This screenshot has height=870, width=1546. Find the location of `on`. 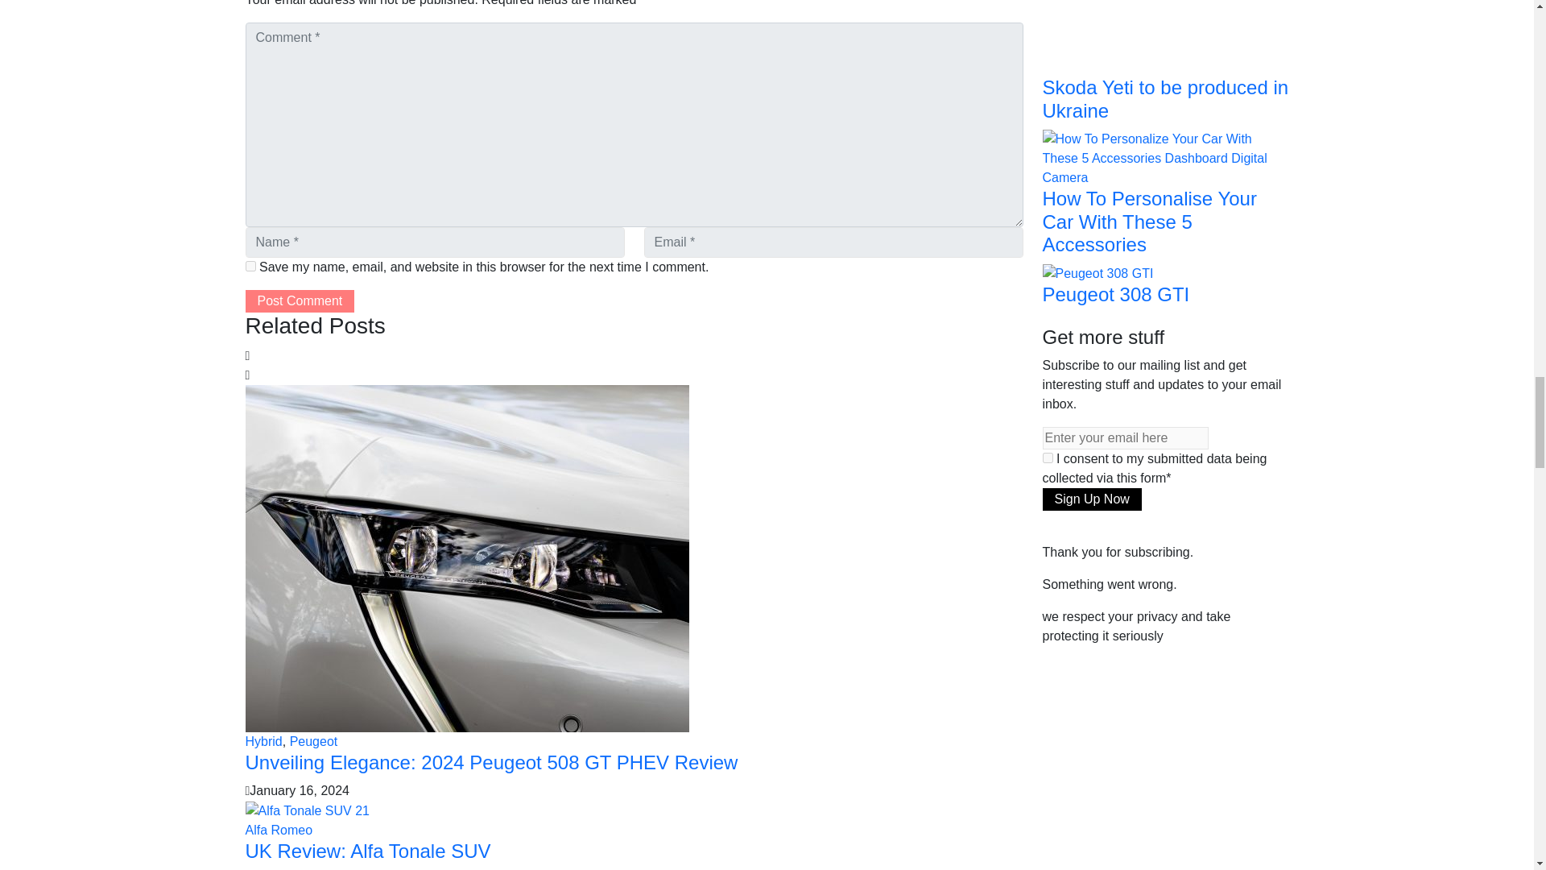

on is located at coordinates (1047, 458).